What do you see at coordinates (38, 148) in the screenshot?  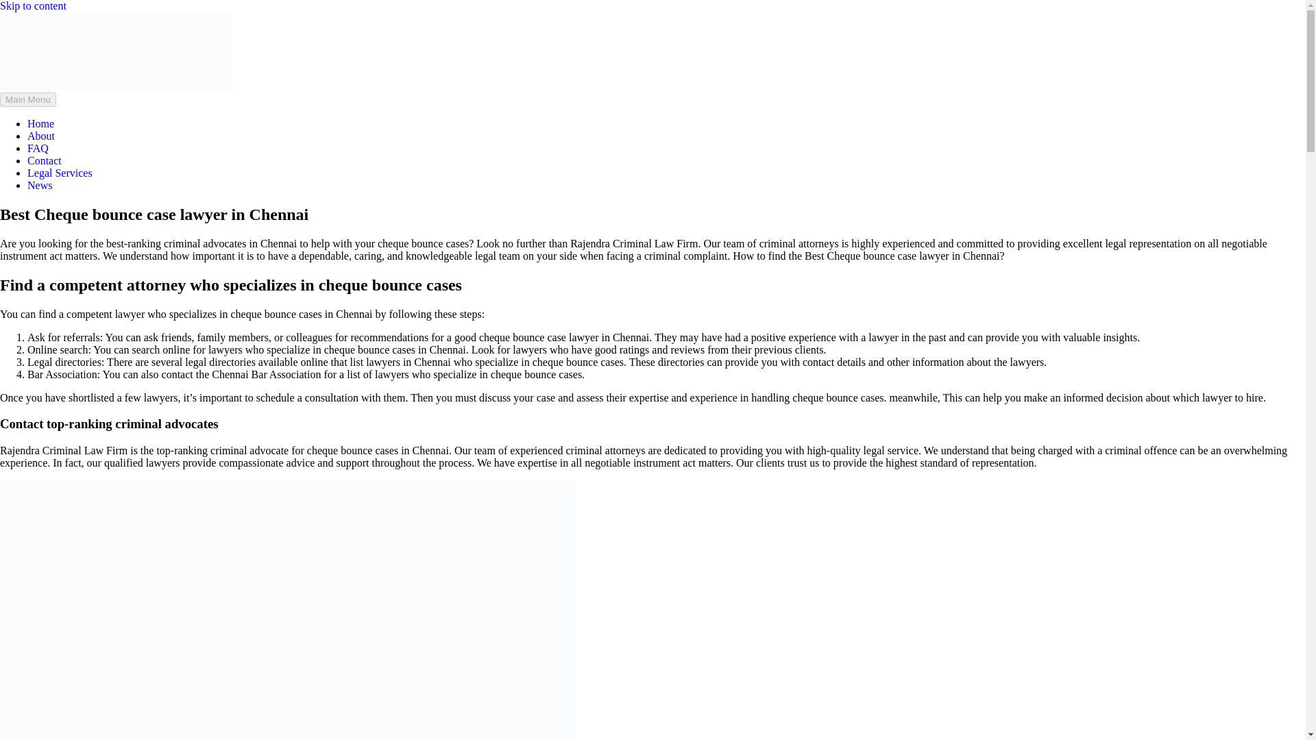 I see `FAQ` at bounding box center [38, 148].